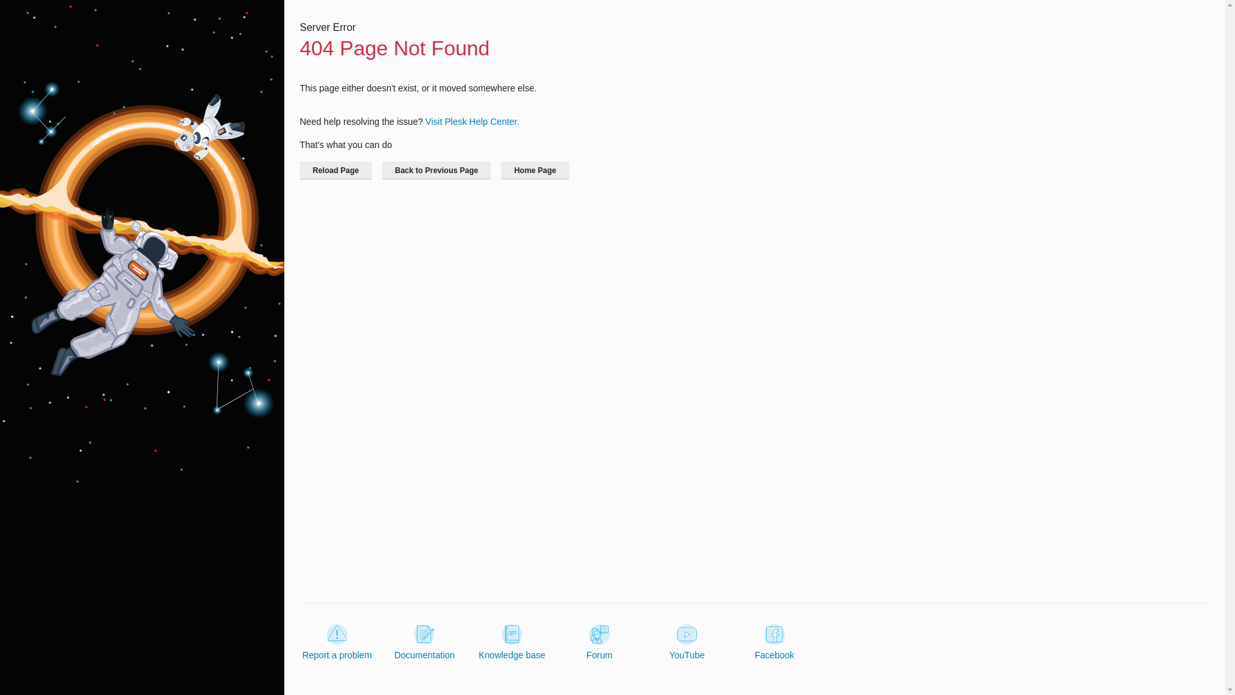 The image size is (1235, 695). Describe the element at coordinates (436, 170) in the screenshot. I see `Back to Previous Page` at that location.